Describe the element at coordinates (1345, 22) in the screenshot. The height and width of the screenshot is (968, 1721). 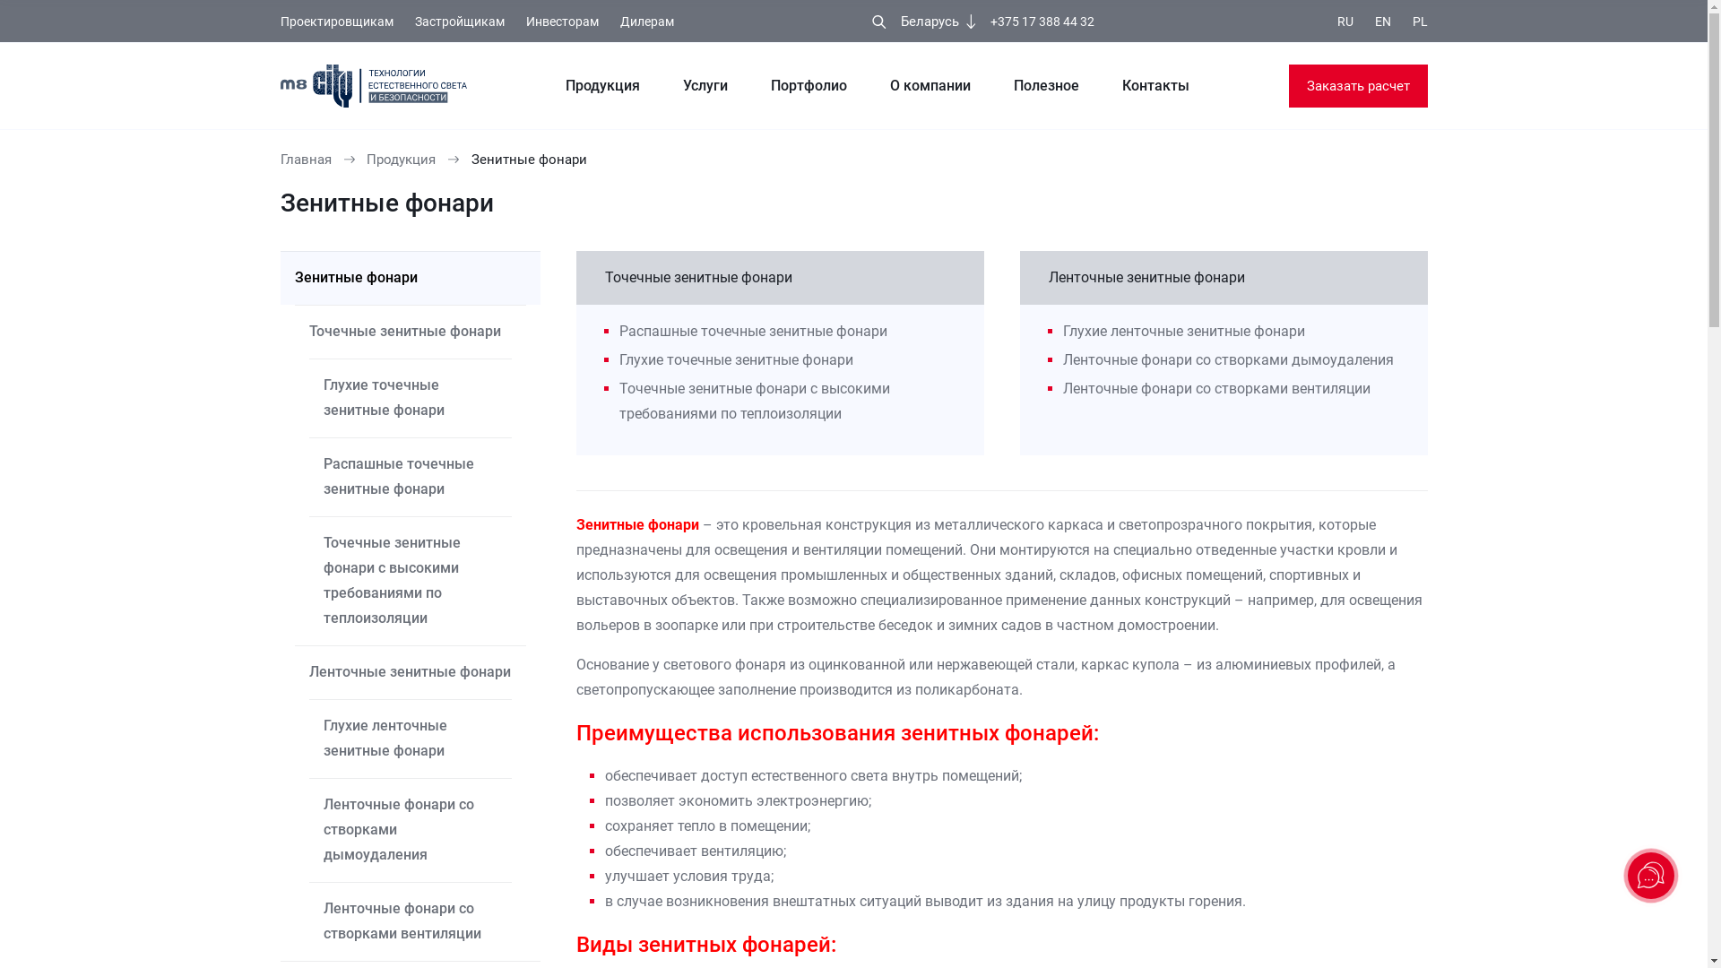
I see `RU` at that location.